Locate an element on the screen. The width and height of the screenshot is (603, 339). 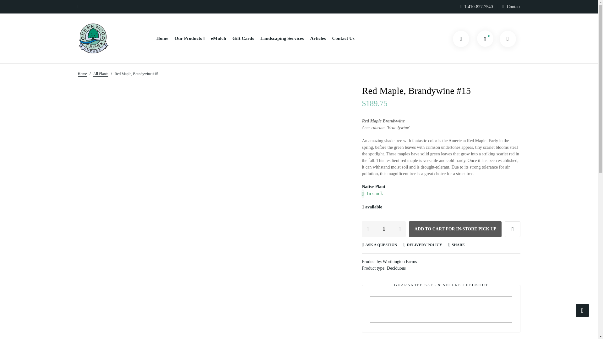
Call Us is located at coordinates (478, 7).